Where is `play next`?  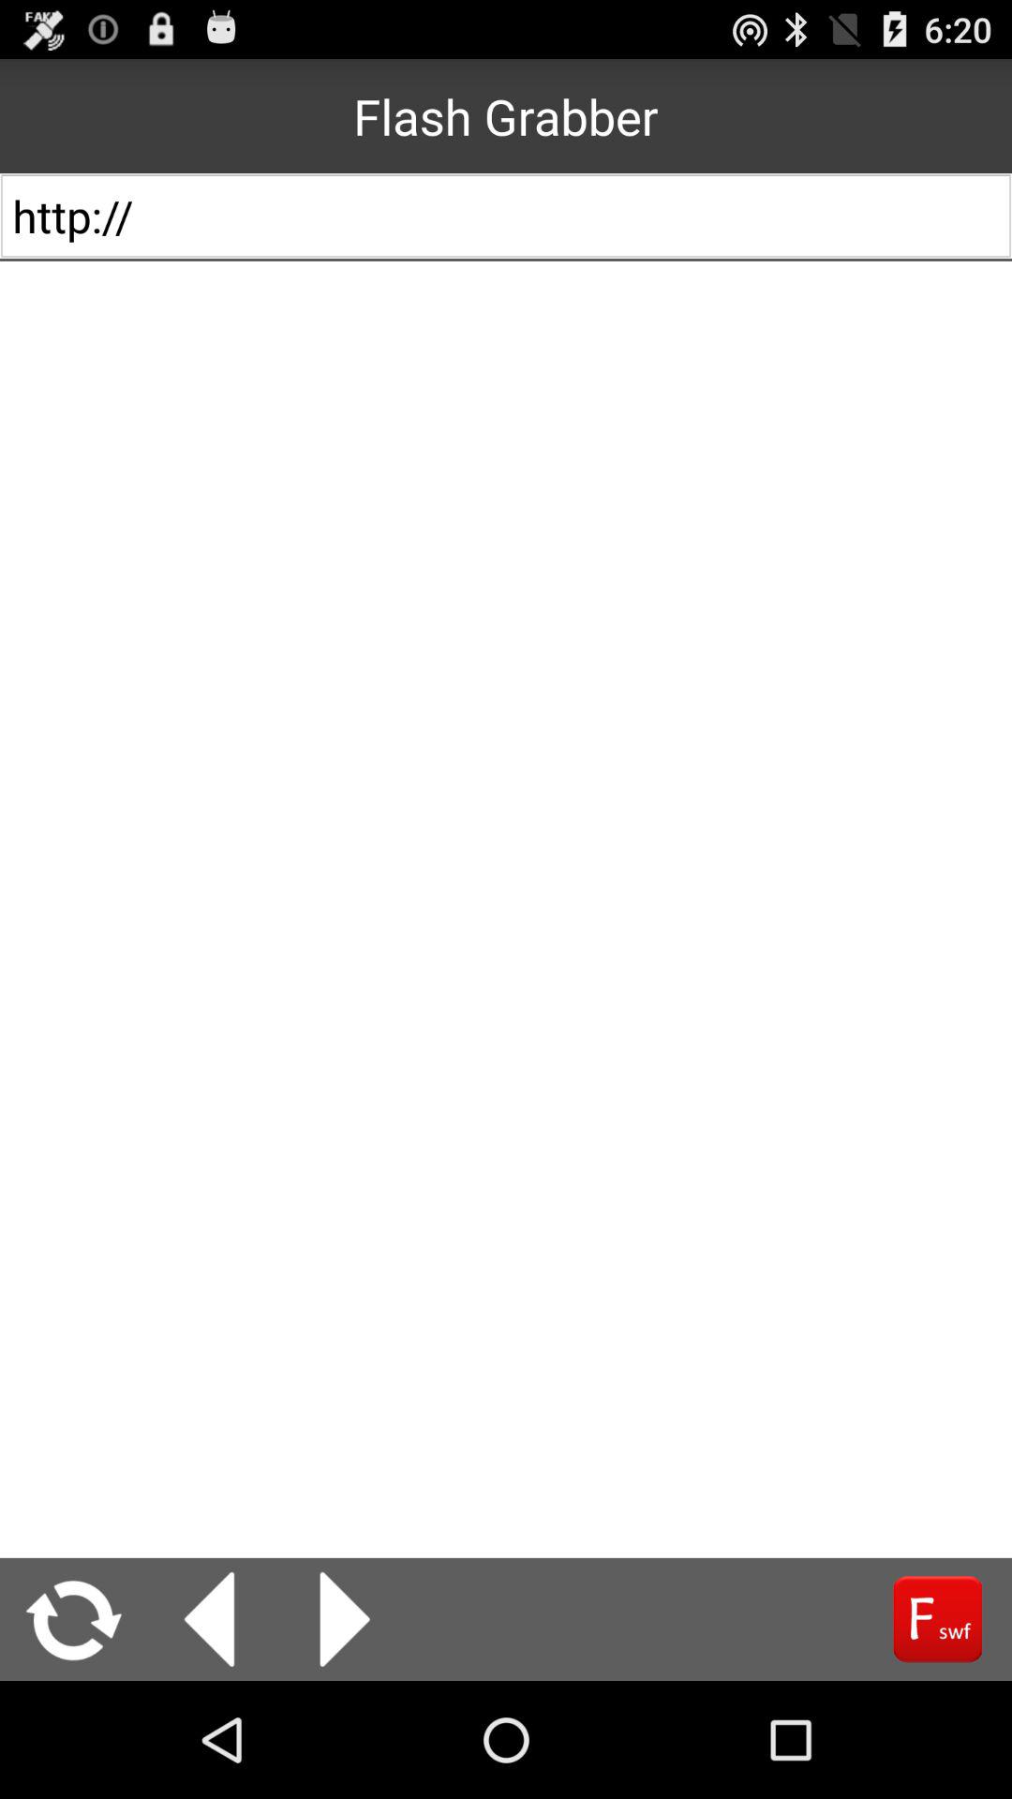
play next is located at coordinates (345, 1619).